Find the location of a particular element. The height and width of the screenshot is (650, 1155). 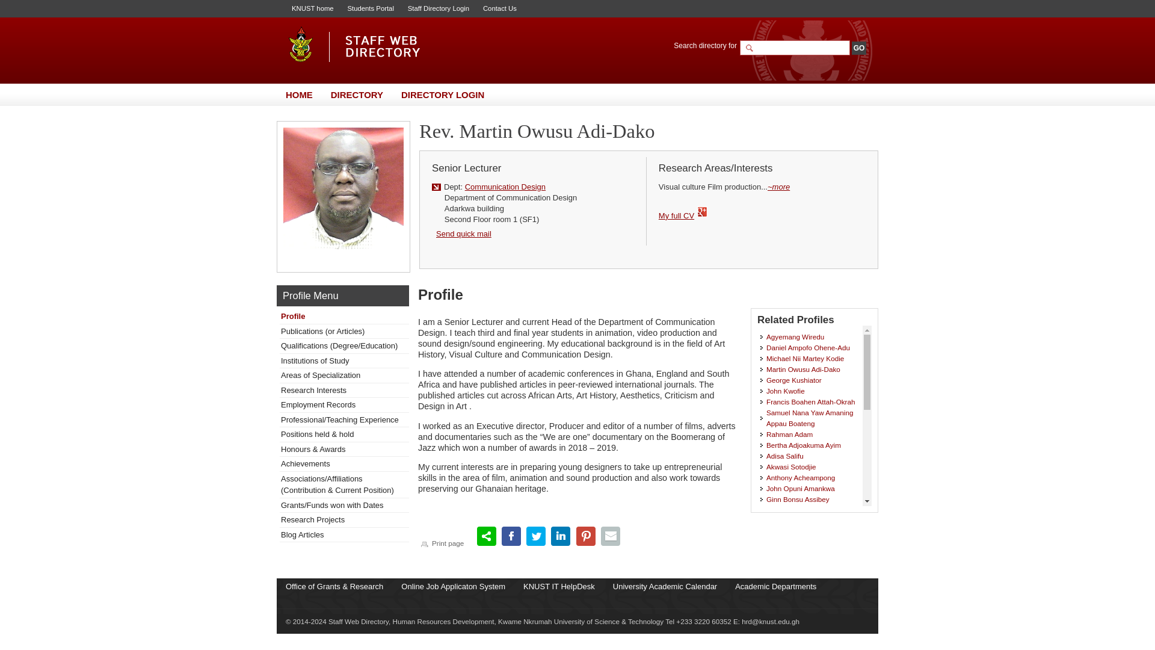

Students Portal is located at coordinates (371, 8).